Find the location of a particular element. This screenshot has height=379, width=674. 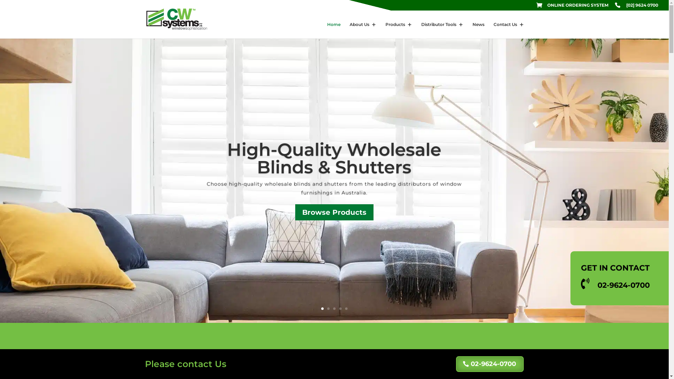

2 is located at coordinates (329, 308).